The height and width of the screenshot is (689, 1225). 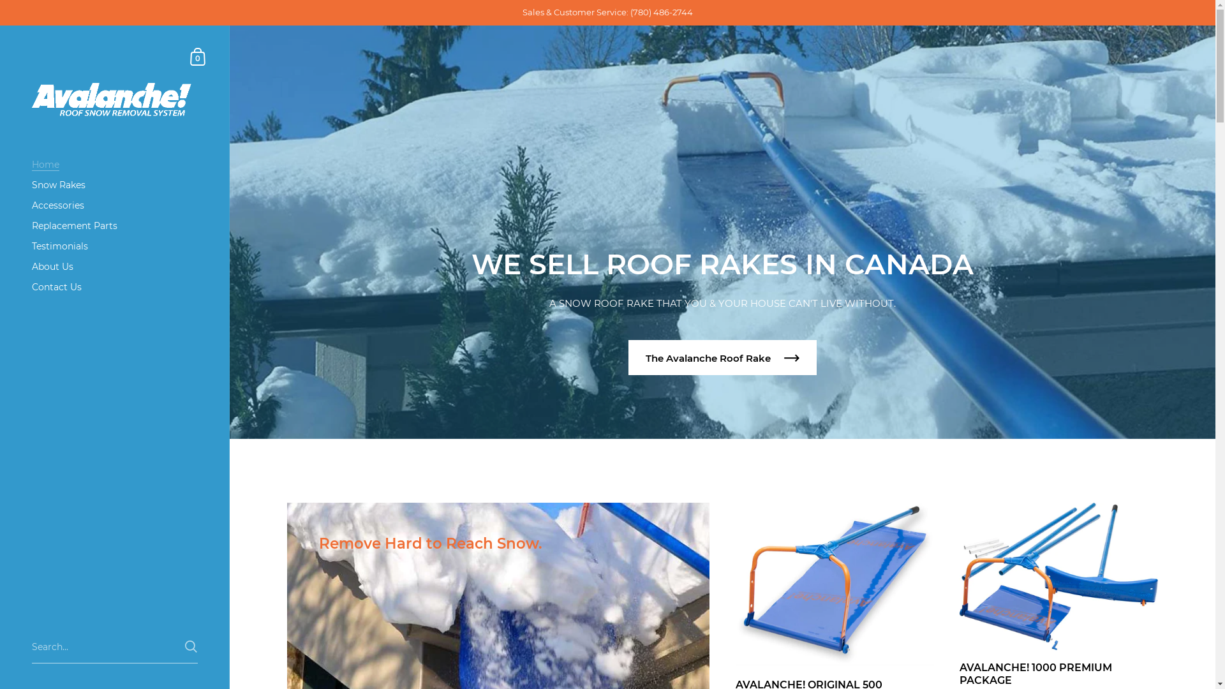 What do you see at coordinates (115, 165) in the screenshot?
I see `Home` at bounding box center [115, 165].